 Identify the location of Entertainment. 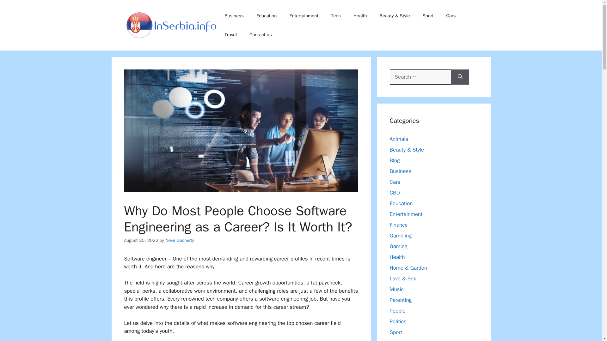
(303, 16).